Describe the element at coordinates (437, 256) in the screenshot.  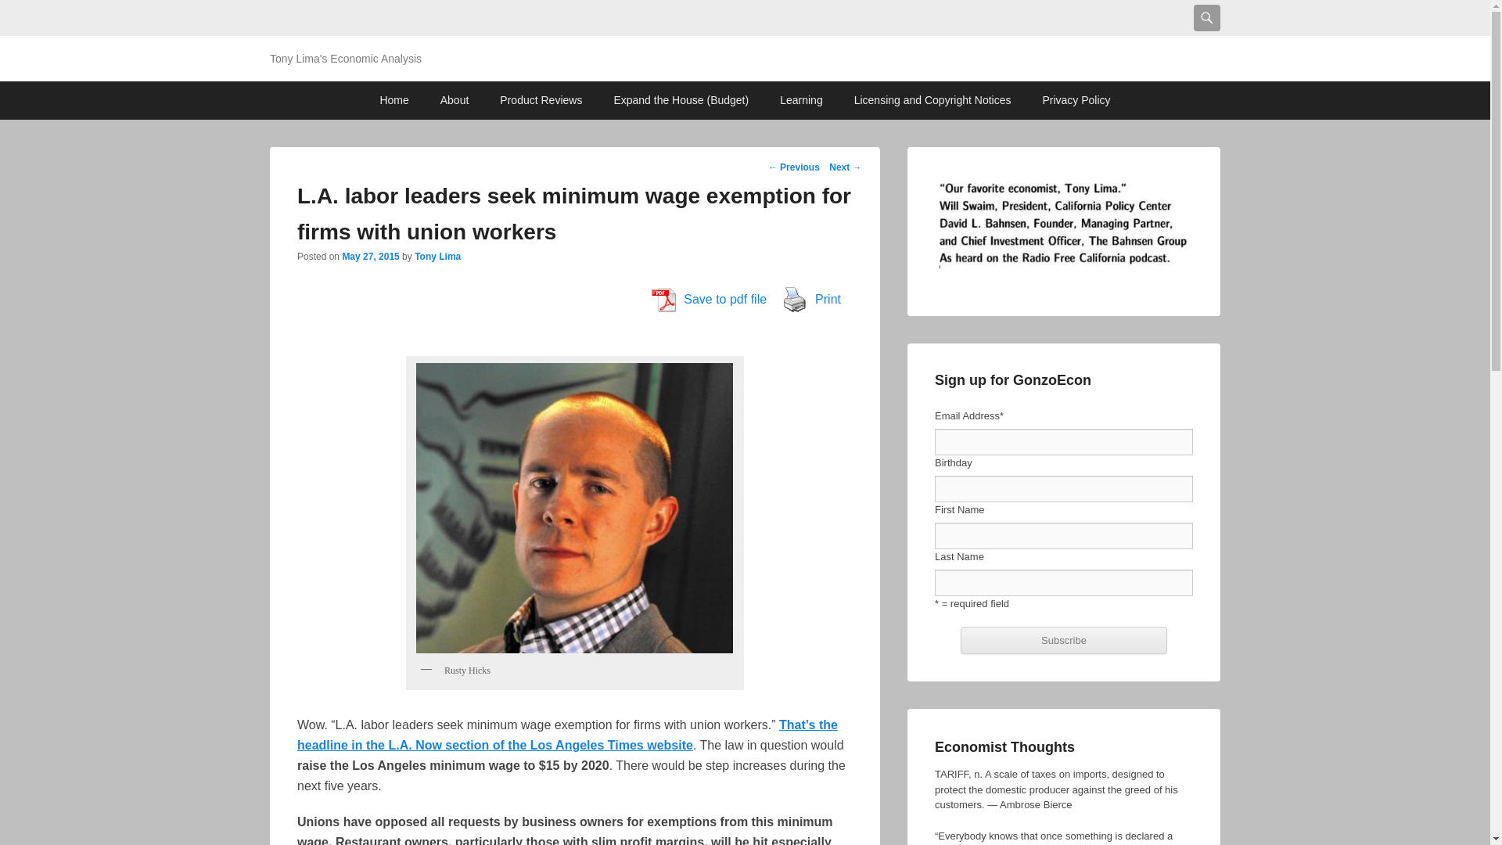
I see `Tony Lima` at that location.